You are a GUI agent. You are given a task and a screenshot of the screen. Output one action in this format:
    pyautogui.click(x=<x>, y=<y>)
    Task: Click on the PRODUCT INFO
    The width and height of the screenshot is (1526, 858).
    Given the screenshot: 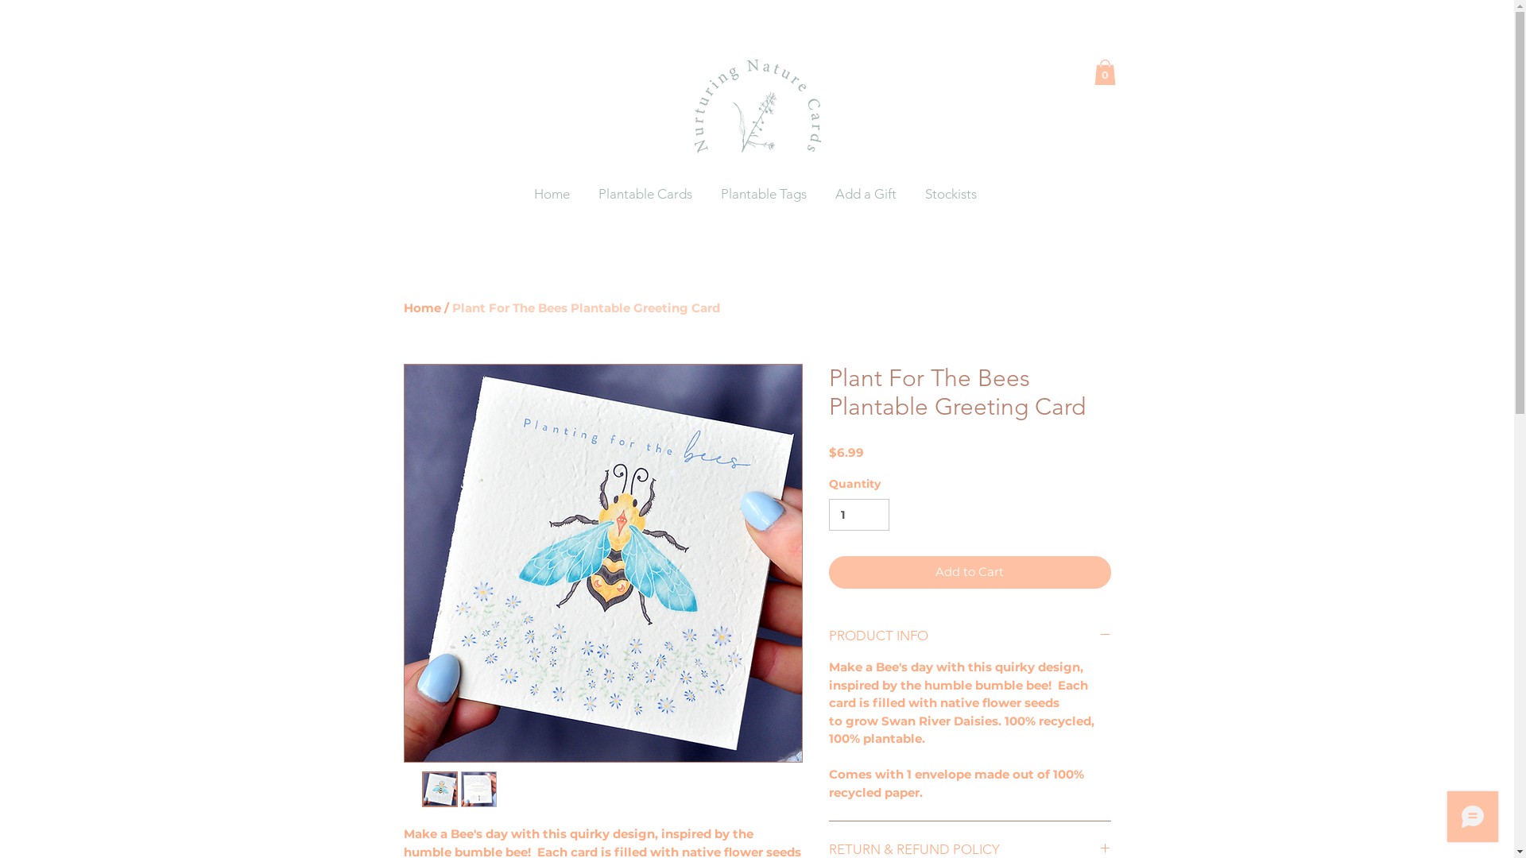 What is the action you would take?
    pyautogui.click(x=970, y=636)
    